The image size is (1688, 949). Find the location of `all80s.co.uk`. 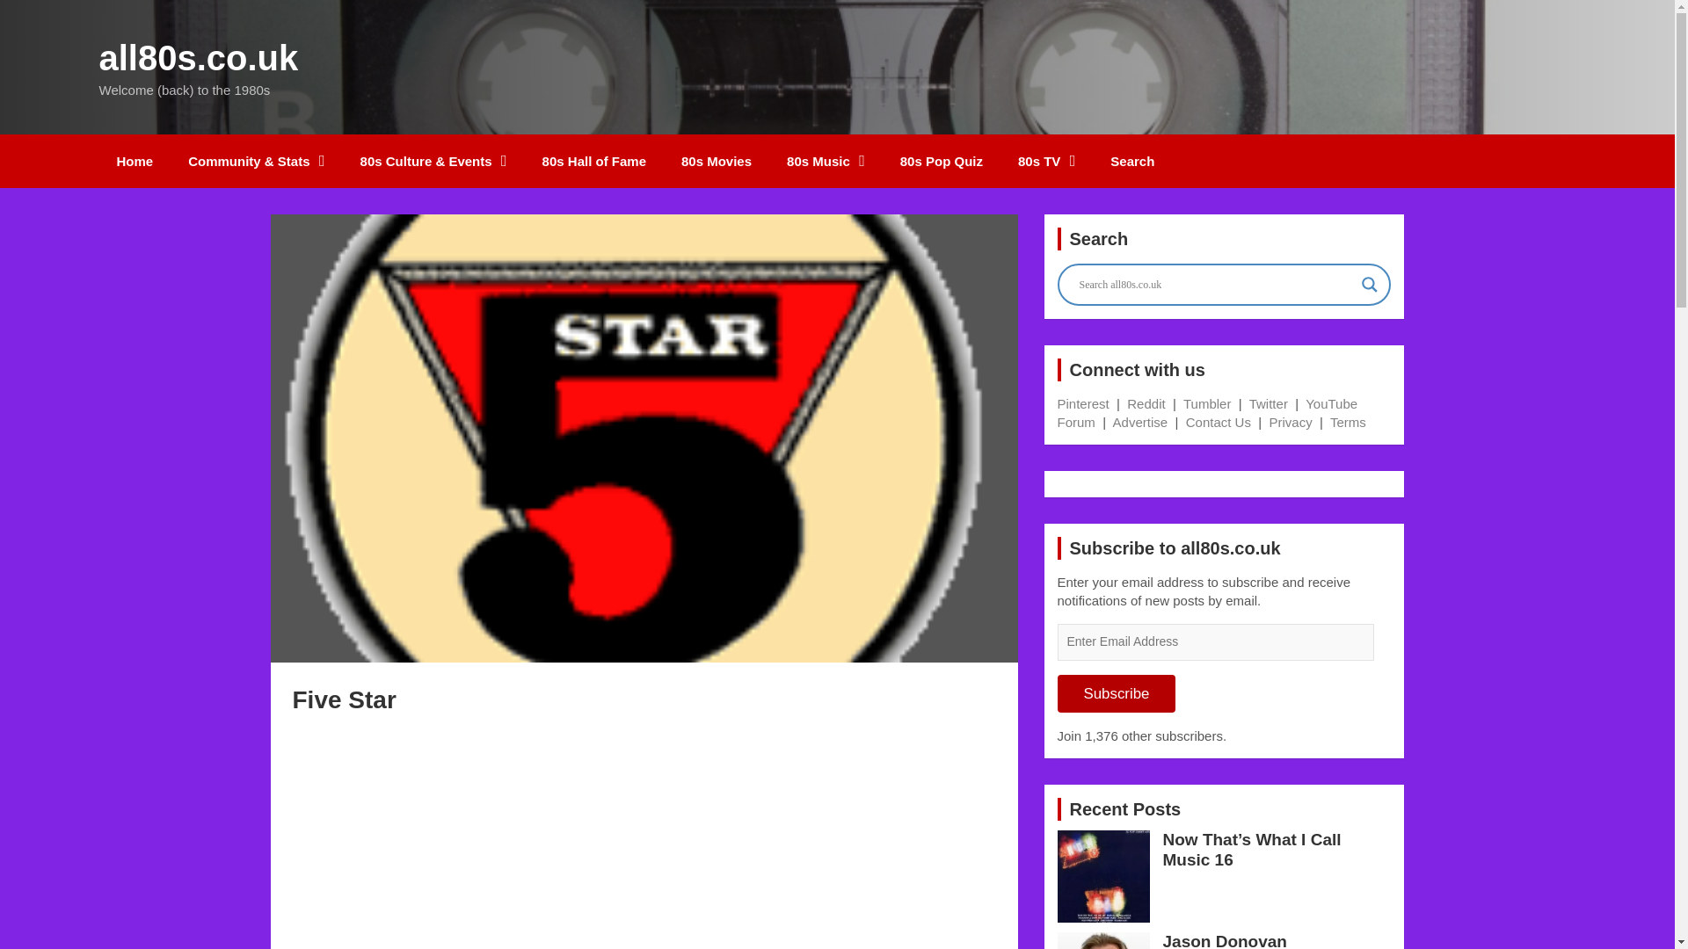

all80s.co.uk is located at coordinates (198, 58).